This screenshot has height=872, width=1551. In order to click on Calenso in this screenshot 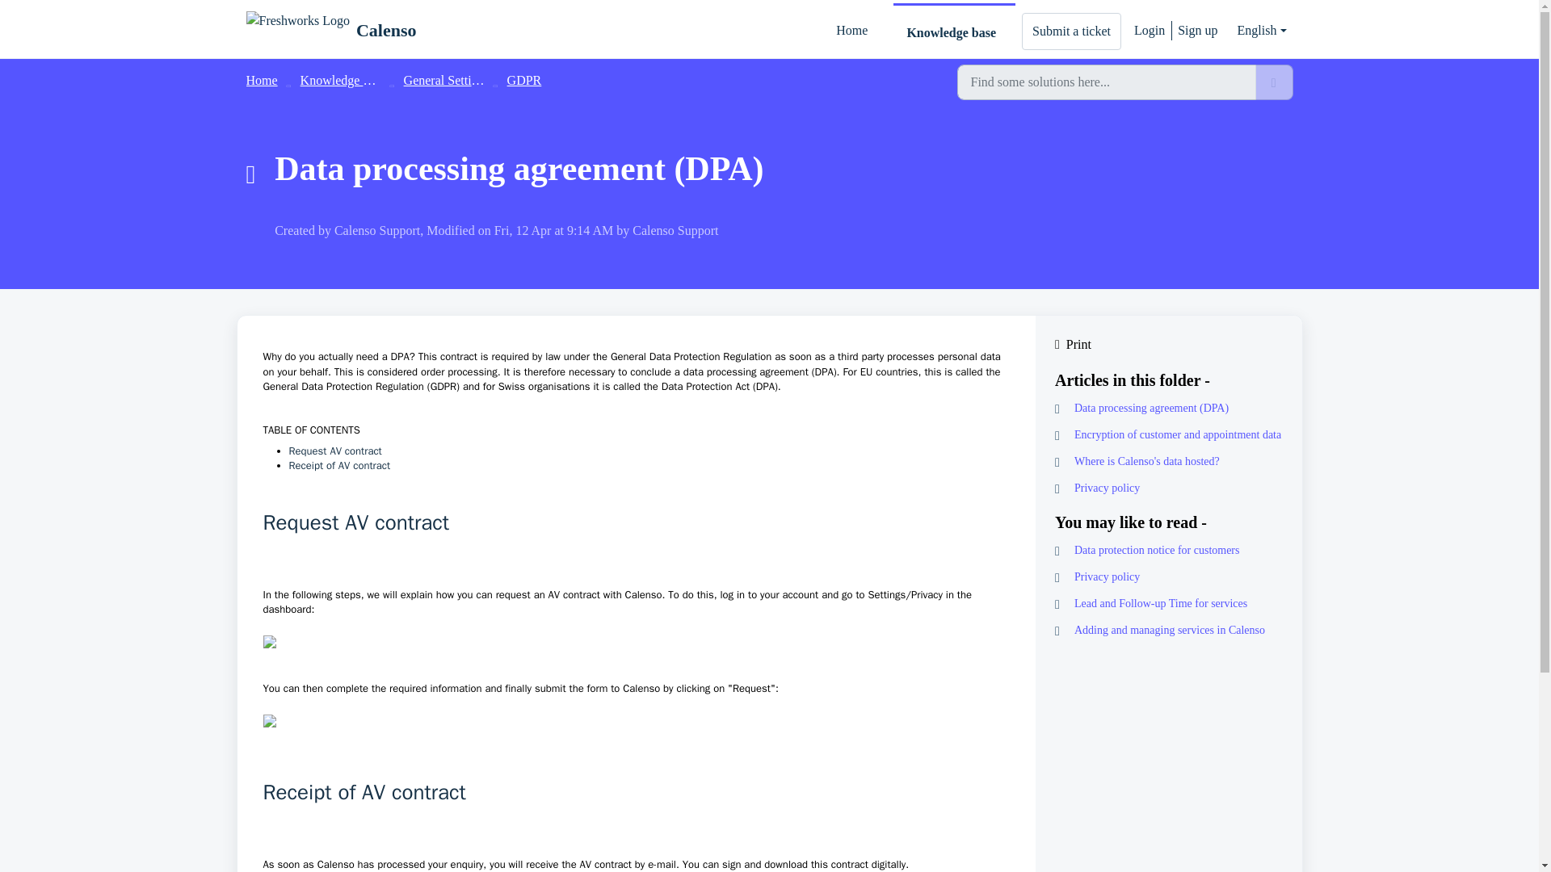, I will do `click(386, 30)`.